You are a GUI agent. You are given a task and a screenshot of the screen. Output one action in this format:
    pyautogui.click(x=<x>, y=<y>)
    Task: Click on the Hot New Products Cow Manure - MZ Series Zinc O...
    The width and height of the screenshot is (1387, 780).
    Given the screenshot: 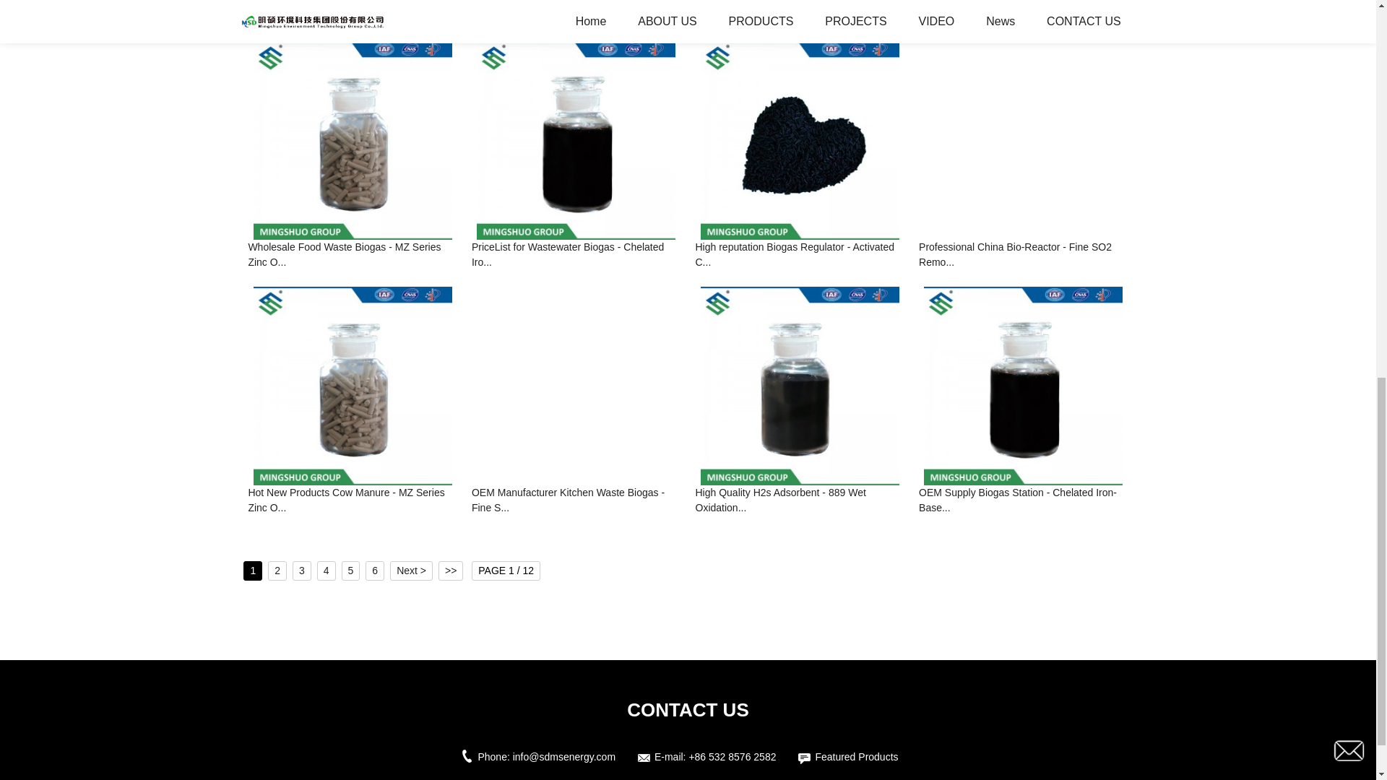 What is the action you would take?
    pyautogui.click(x=353, y=501)
    